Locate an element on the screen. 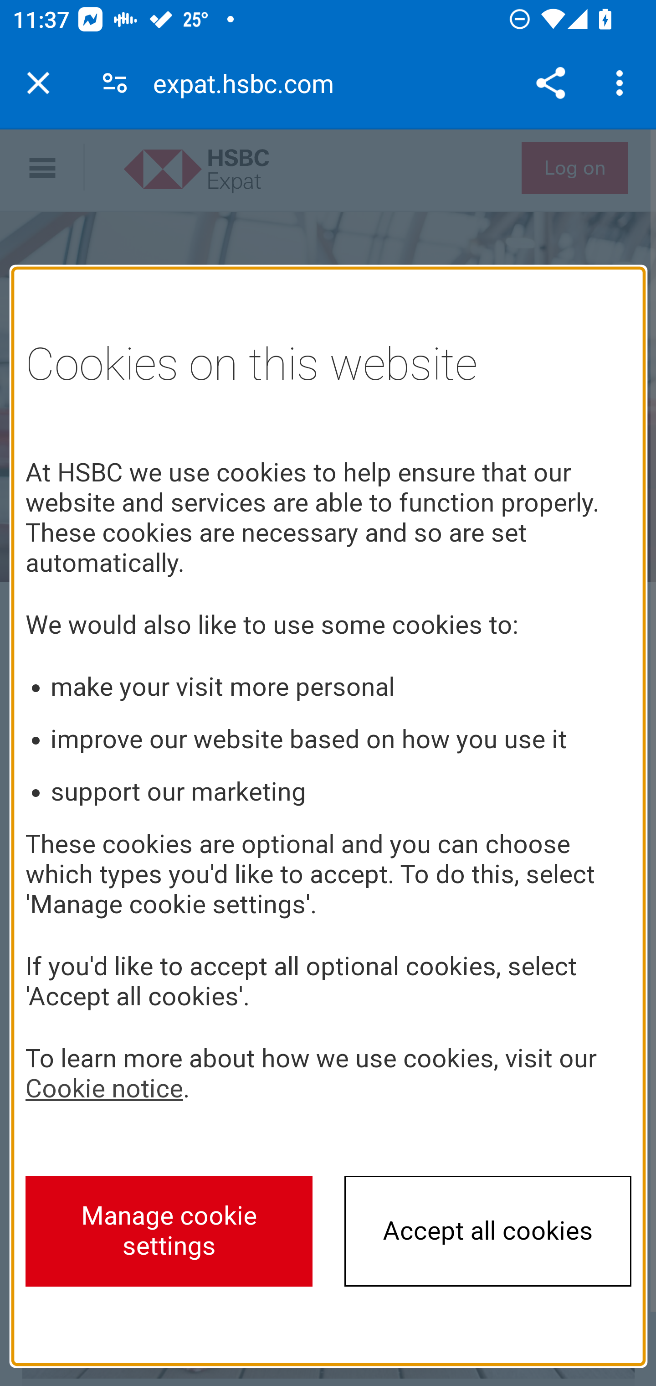 Image resolution: width=656 pixels, height=1386 pixels. expat.hsbc.com is located at coordinates (250, 83).